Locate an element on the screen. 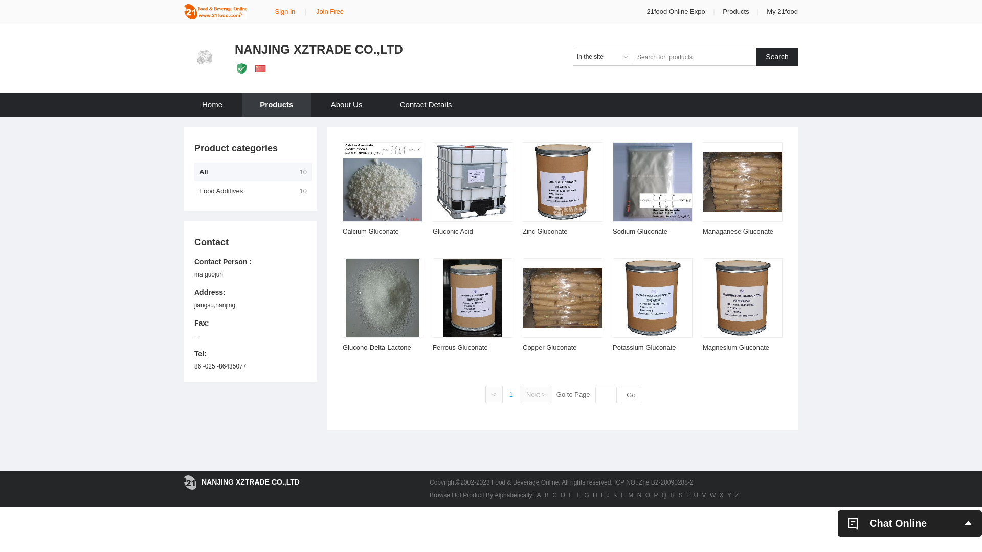 The width and height of the screenshot is (982, 552). 21food Online Expo is located at coordinates (677, 11).